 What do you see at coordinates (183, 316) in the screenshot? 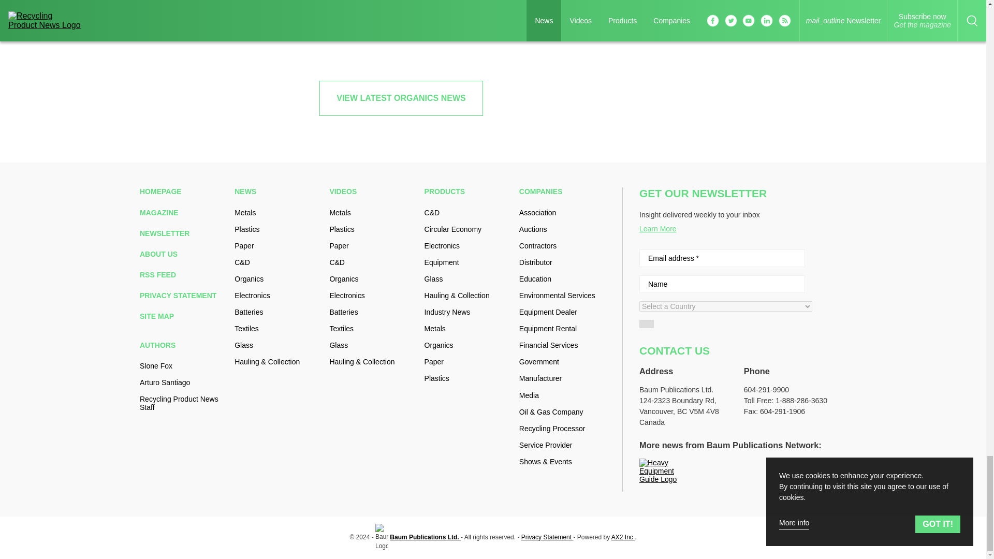
I see `SITE MAP` at bounding box center [183, 316].